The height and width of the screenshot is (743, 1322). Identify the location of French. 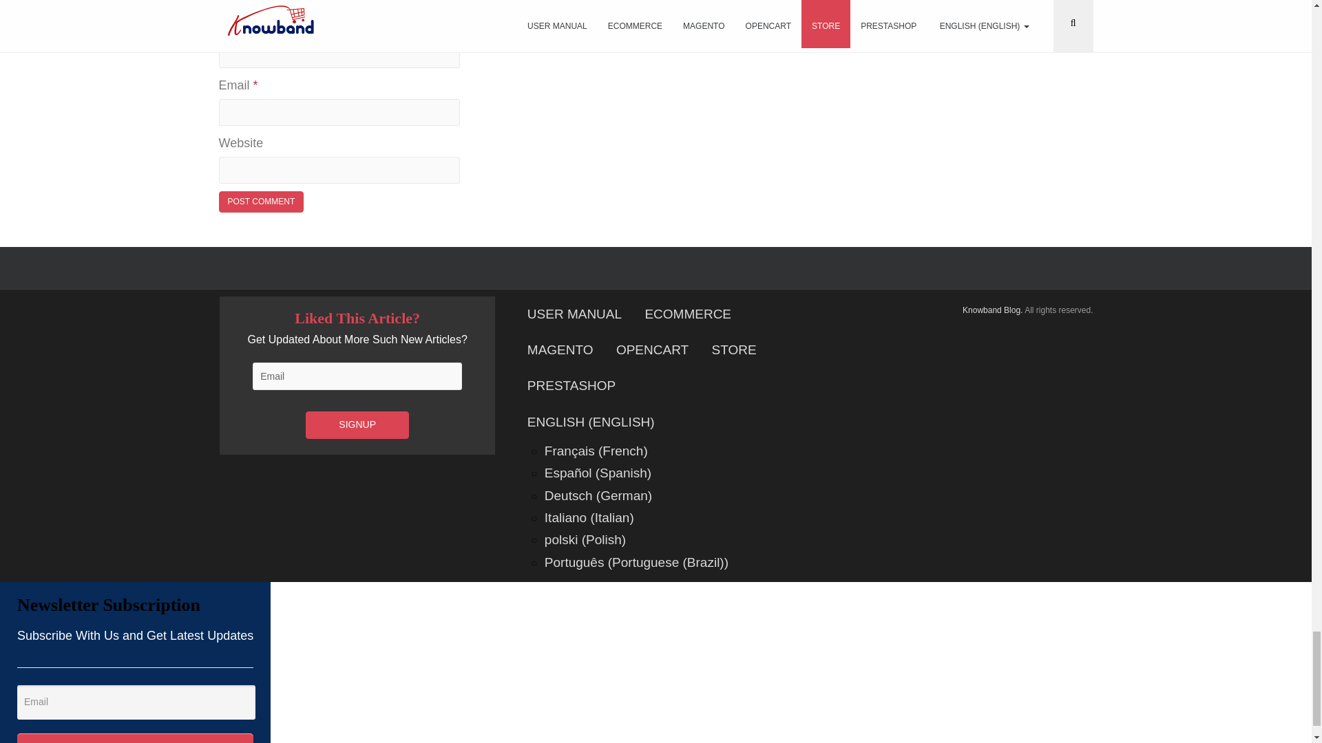
(596, 451).